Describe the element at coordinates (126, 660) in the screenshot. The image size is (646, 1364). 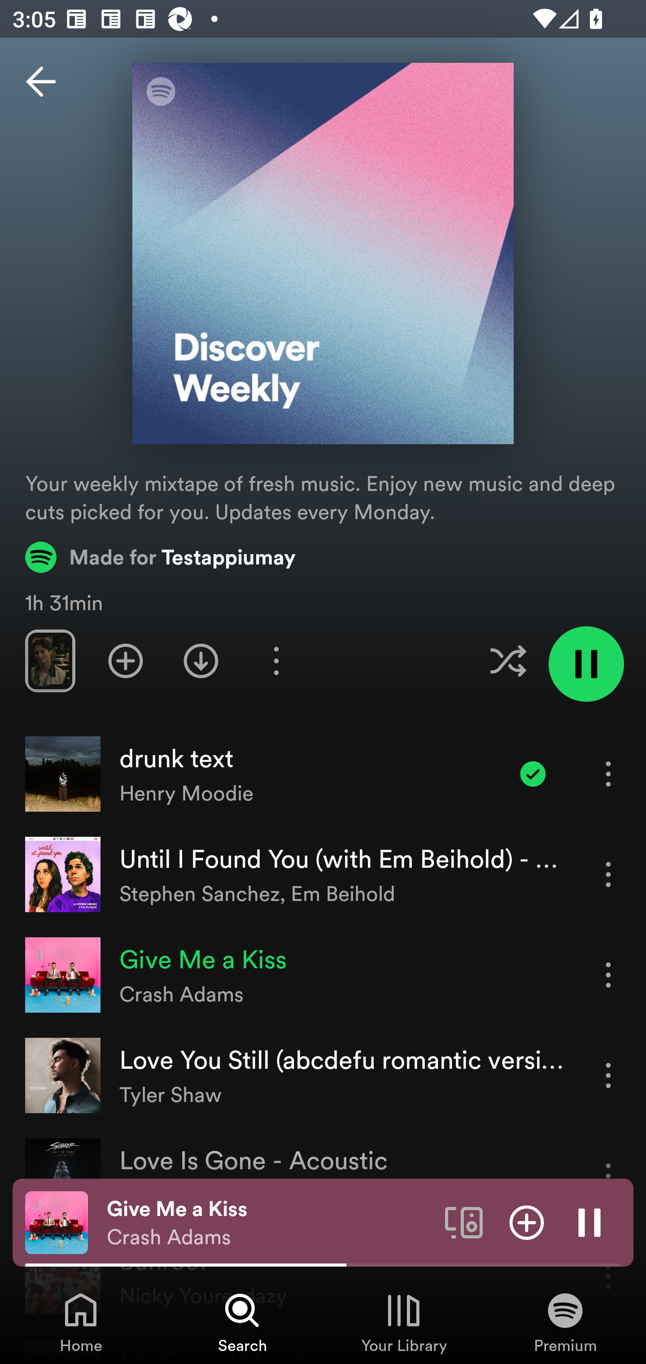
I see `Add playlist to Your Library` at that location.